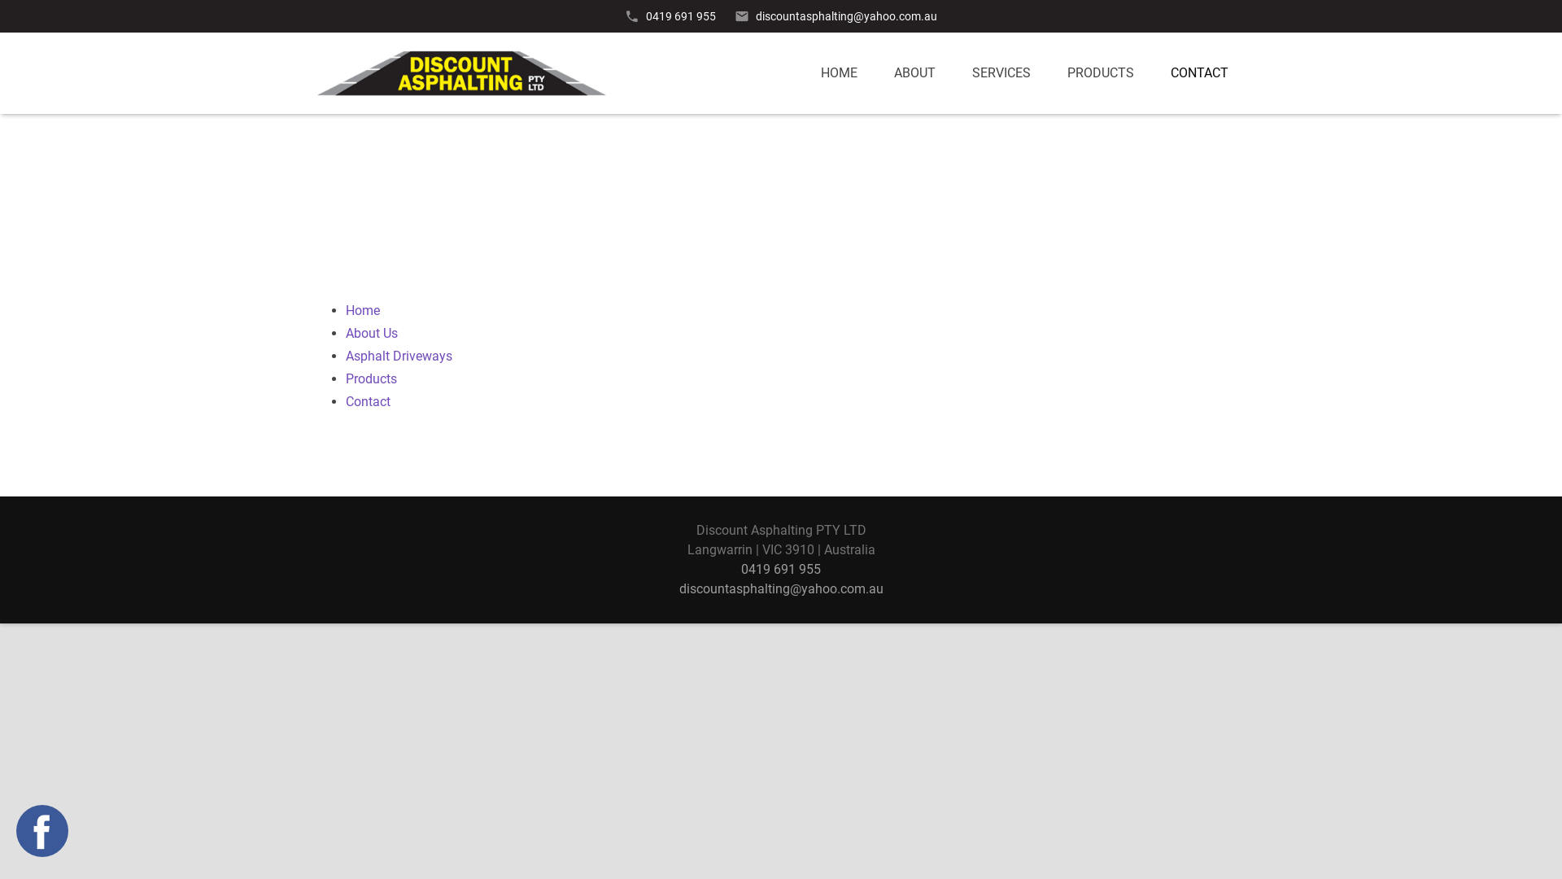 Image resolution: width=1562 pixels, height=879 pixels. Describe the element at coordinates (840, 73) in the screenshot. I see `HOME` at that location.